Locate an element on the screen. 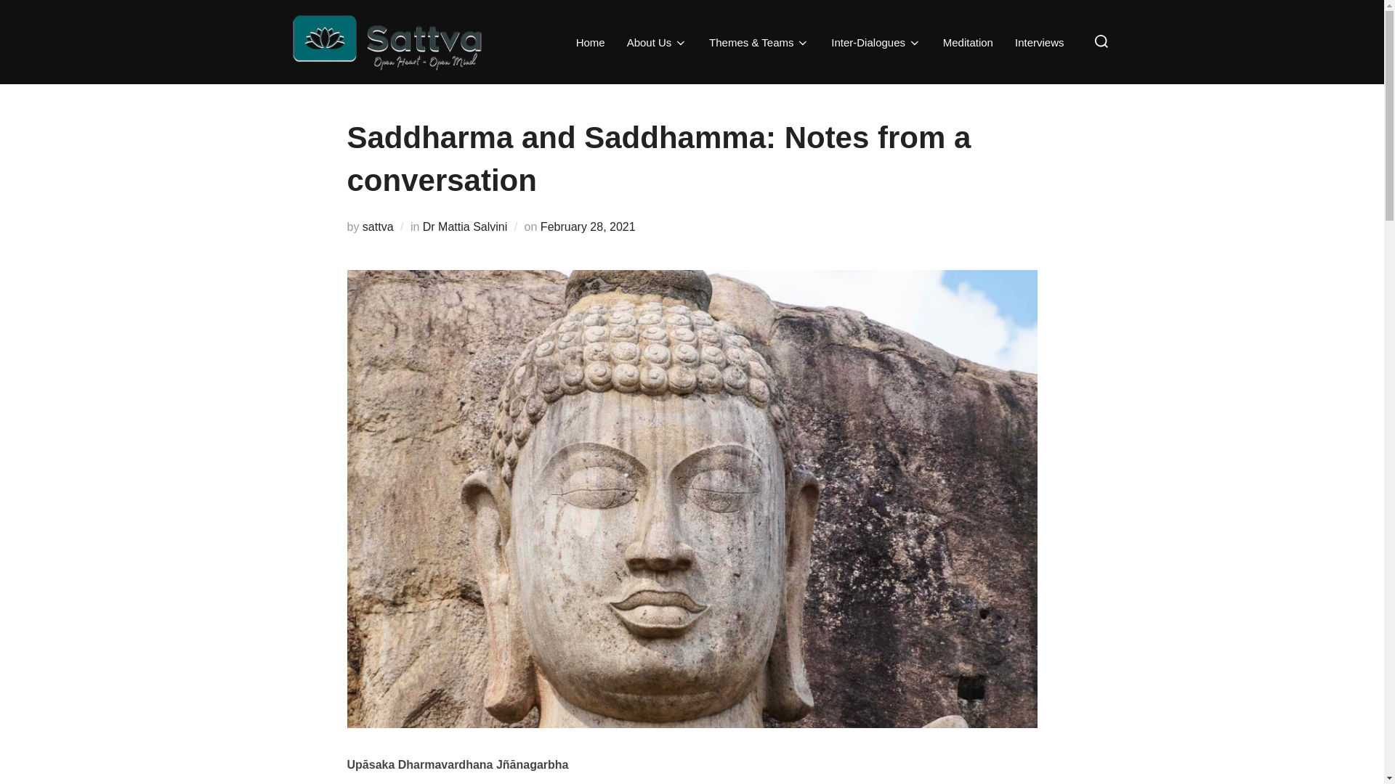  Home is located at coordinates (590, 41).